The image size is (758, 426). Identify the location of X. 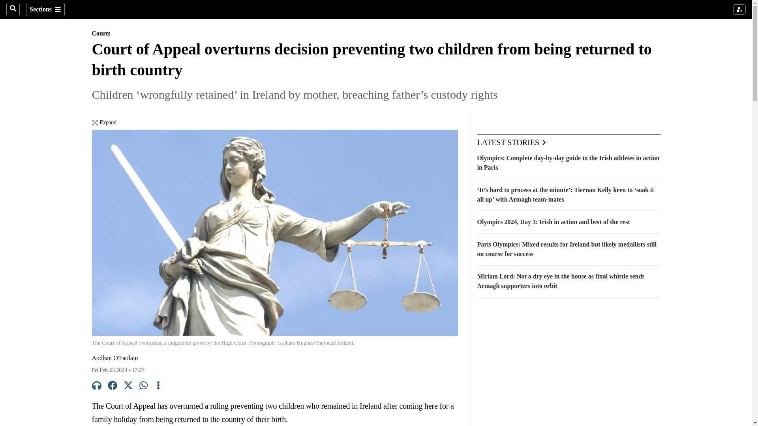
(128, 387).